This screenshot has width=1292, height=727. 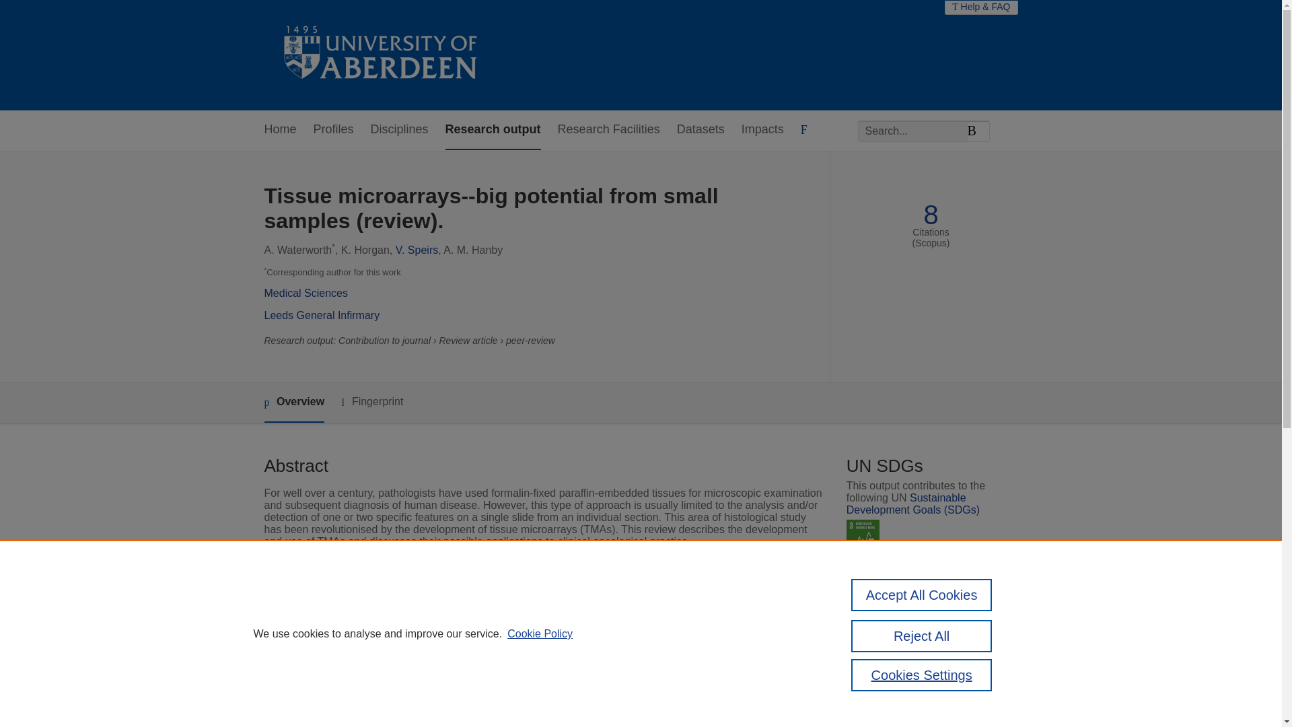 What do you see at coordinates (530, 622) in the screenshot?
I see `International Journal of Oncology` at bounding box center [530, 622].